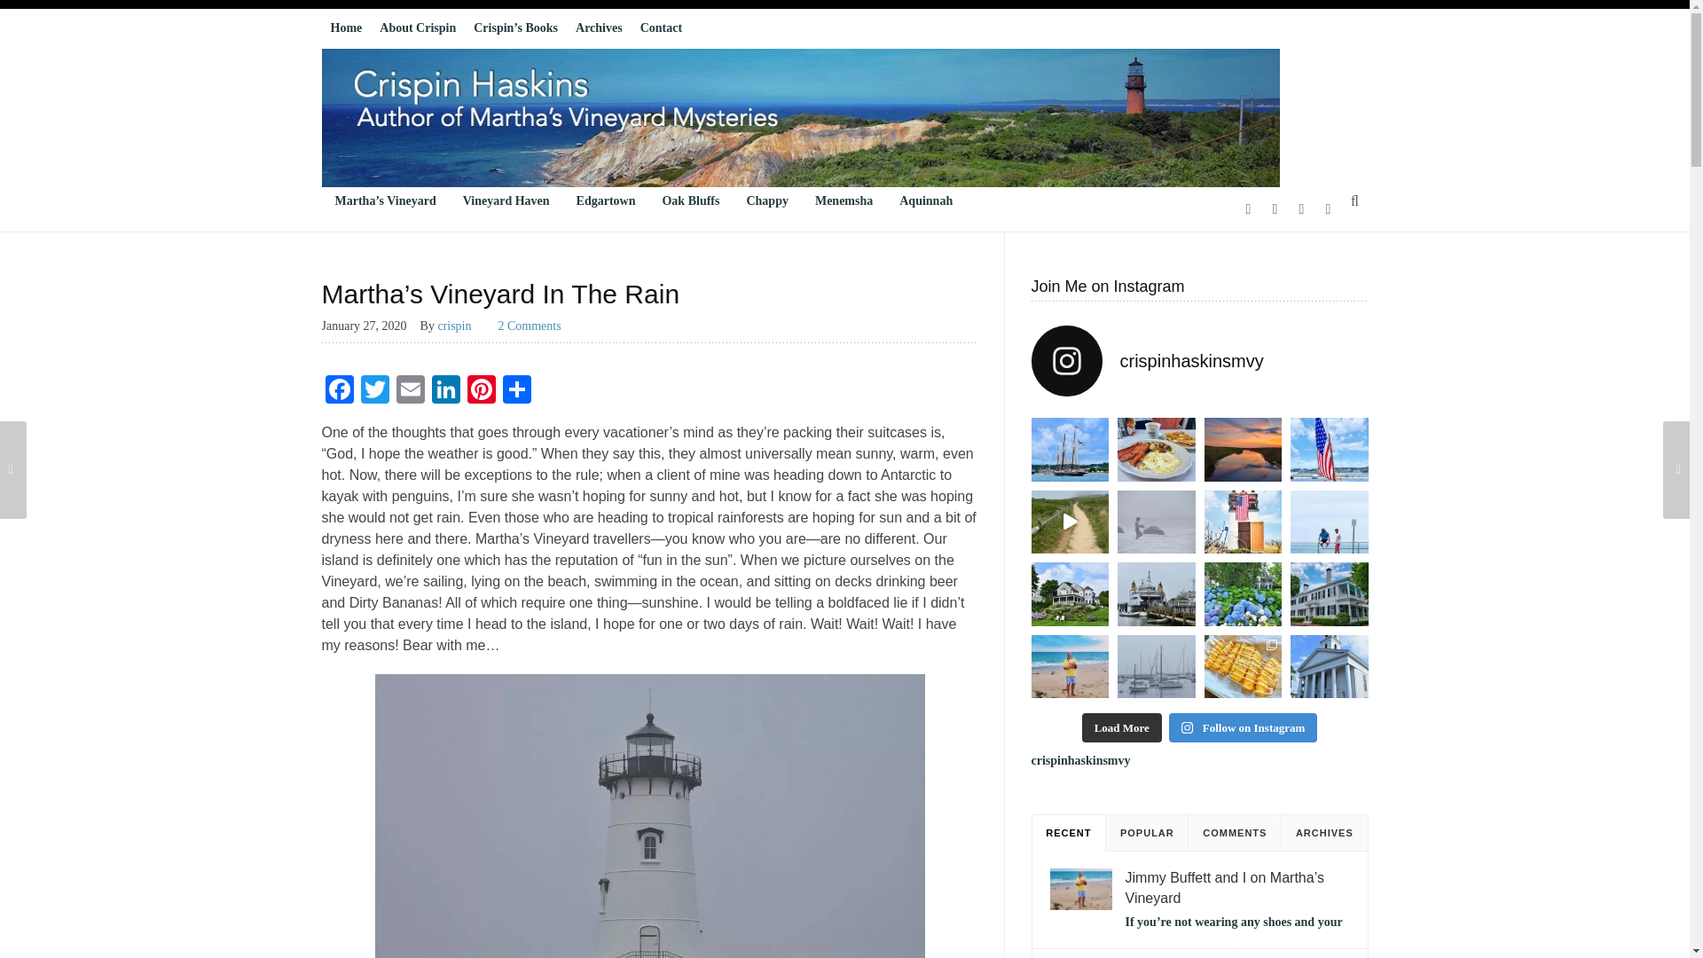 This screenshot has width=1703, height=958. What do you see at coordinates (409, 392) in the screenshot?
I see `Email` at bounding box center [409, 392].